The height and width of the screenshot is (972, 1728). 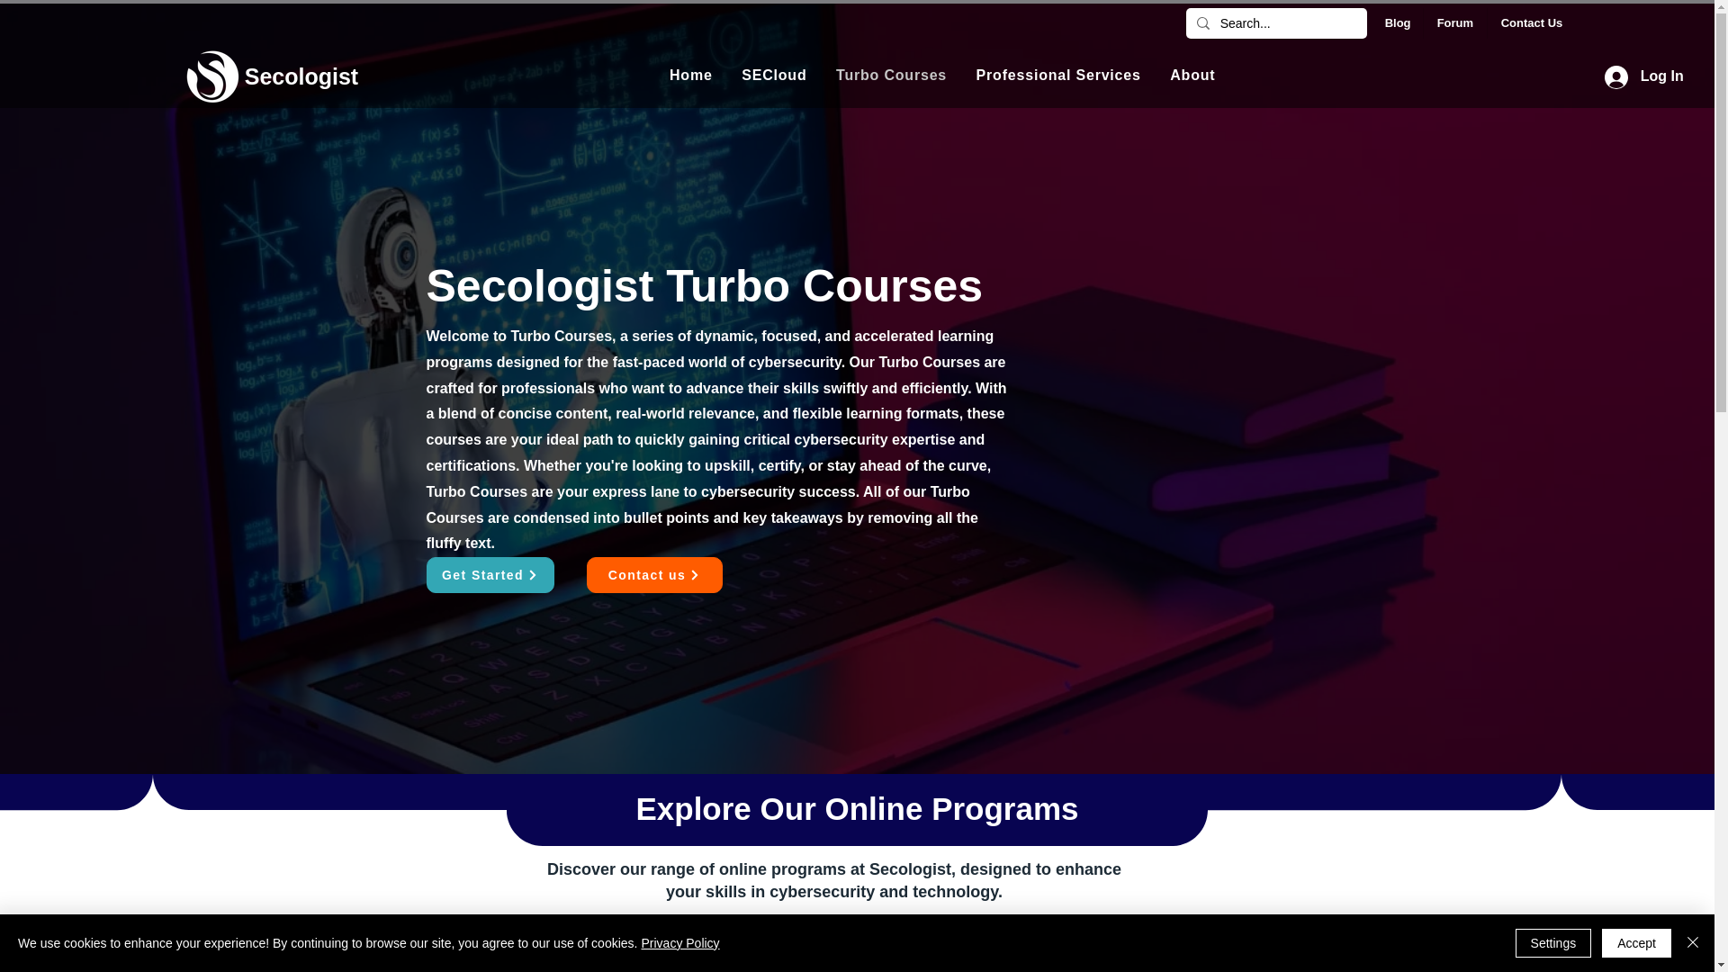 What do you see at coordinates (691, 74) in the screenshot?
I see `Home` at bounding box center [691, 74].